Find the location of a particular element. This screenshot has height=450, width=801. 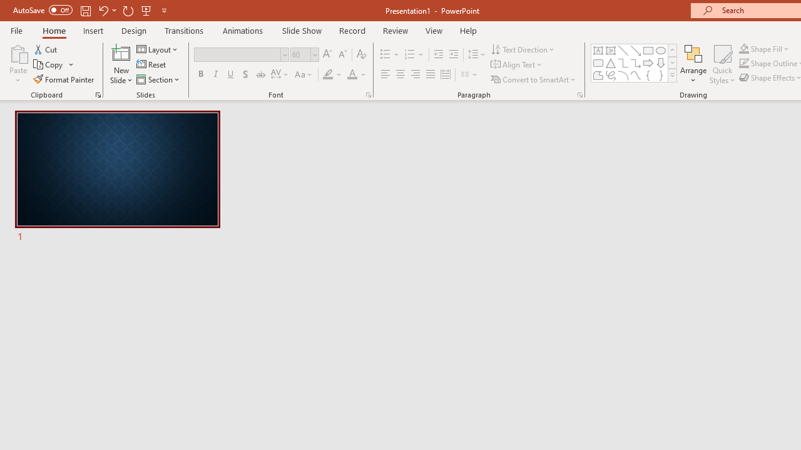

Class: NetUIImage is located at coordinates (673, 75).